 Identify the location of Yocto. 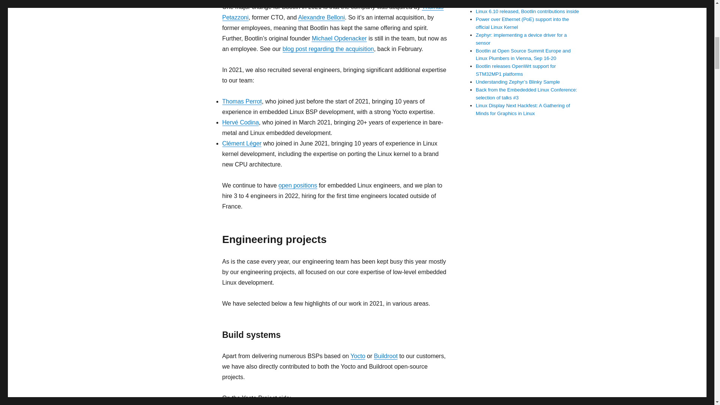
(358, 355).